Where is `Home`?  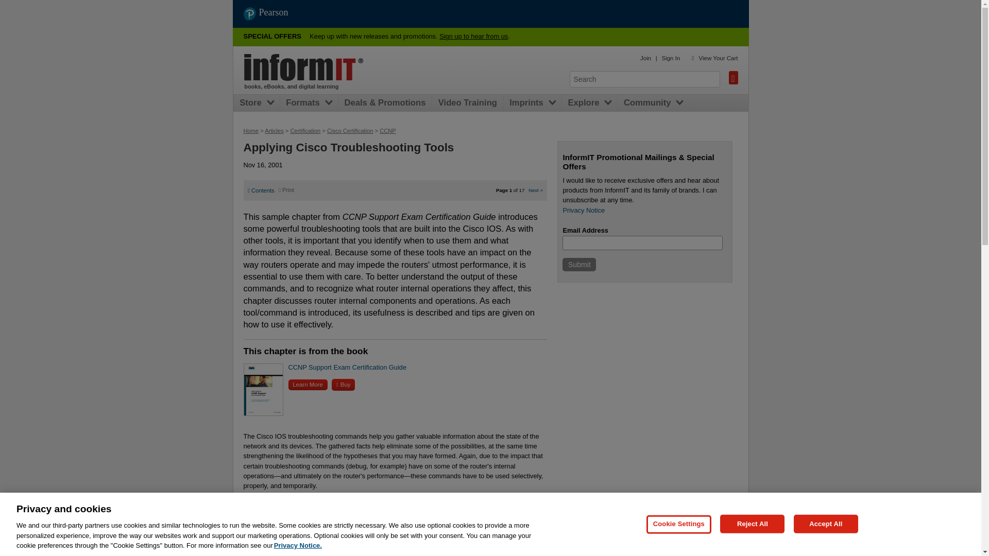
Home is located at coordinates (303, 67).